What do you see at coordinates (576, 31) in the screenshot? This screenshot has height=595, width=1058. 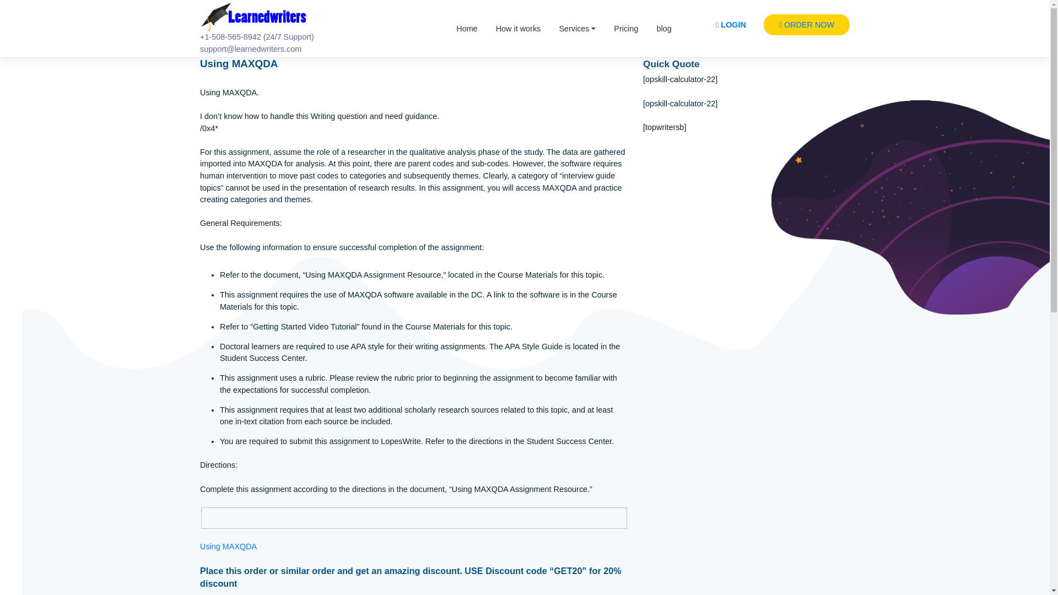 I see `How it works` at bounding box center [576, 31].